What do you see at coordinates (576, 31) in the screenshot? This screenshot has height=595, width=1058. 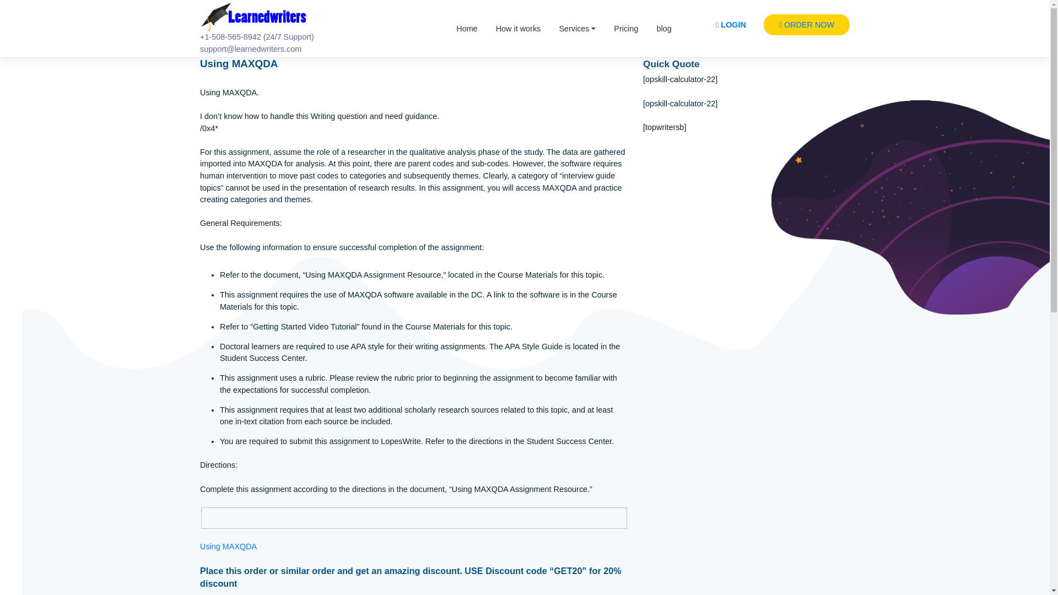 I see `How it works` at bounding box center [576, 31].